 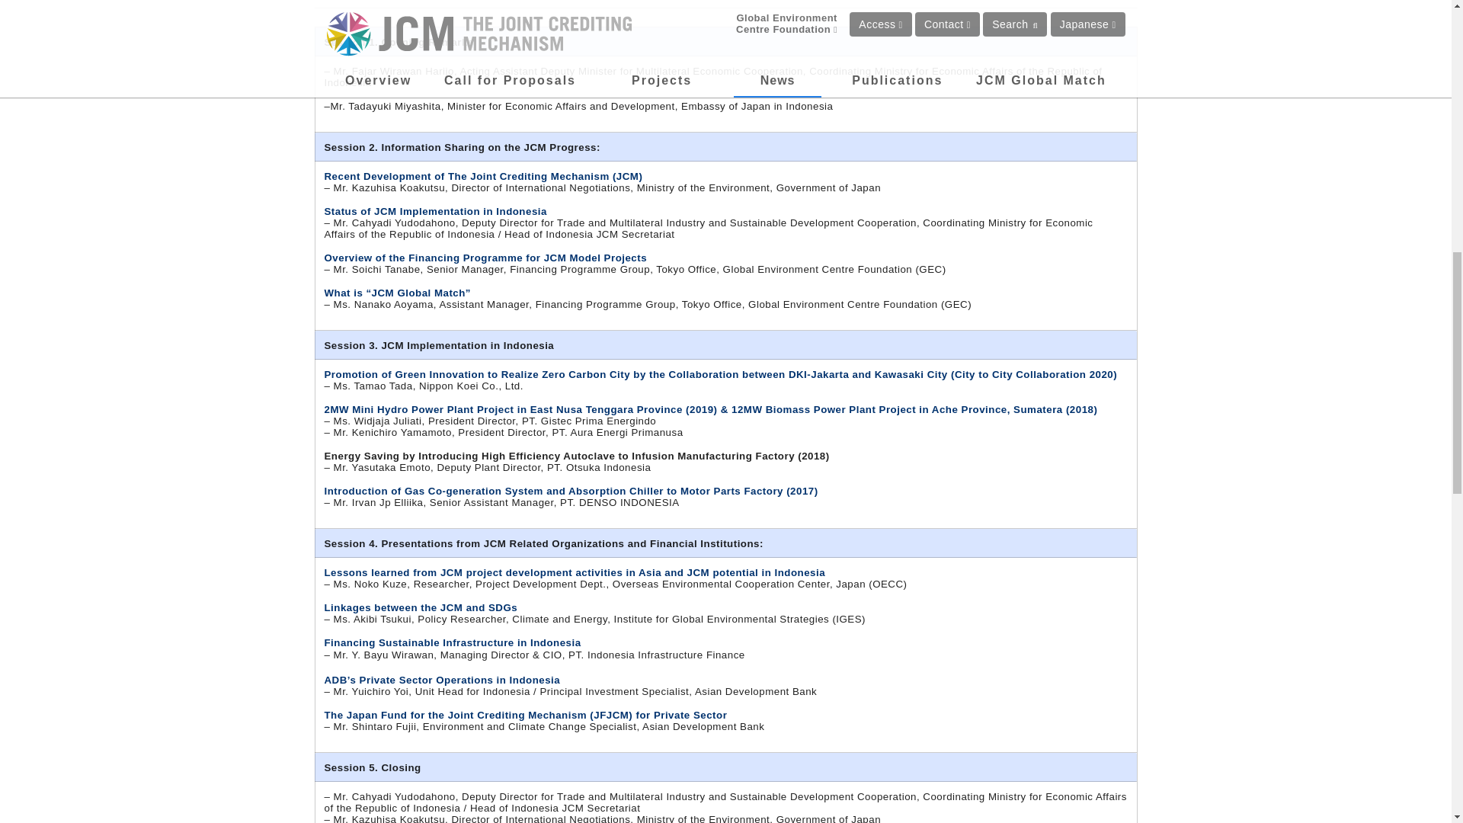 What do you see at coordinates (436, 212) in the screenshot?
I see `Status of JCM Implementation in Indonesia` at bounding box center [436, 212].